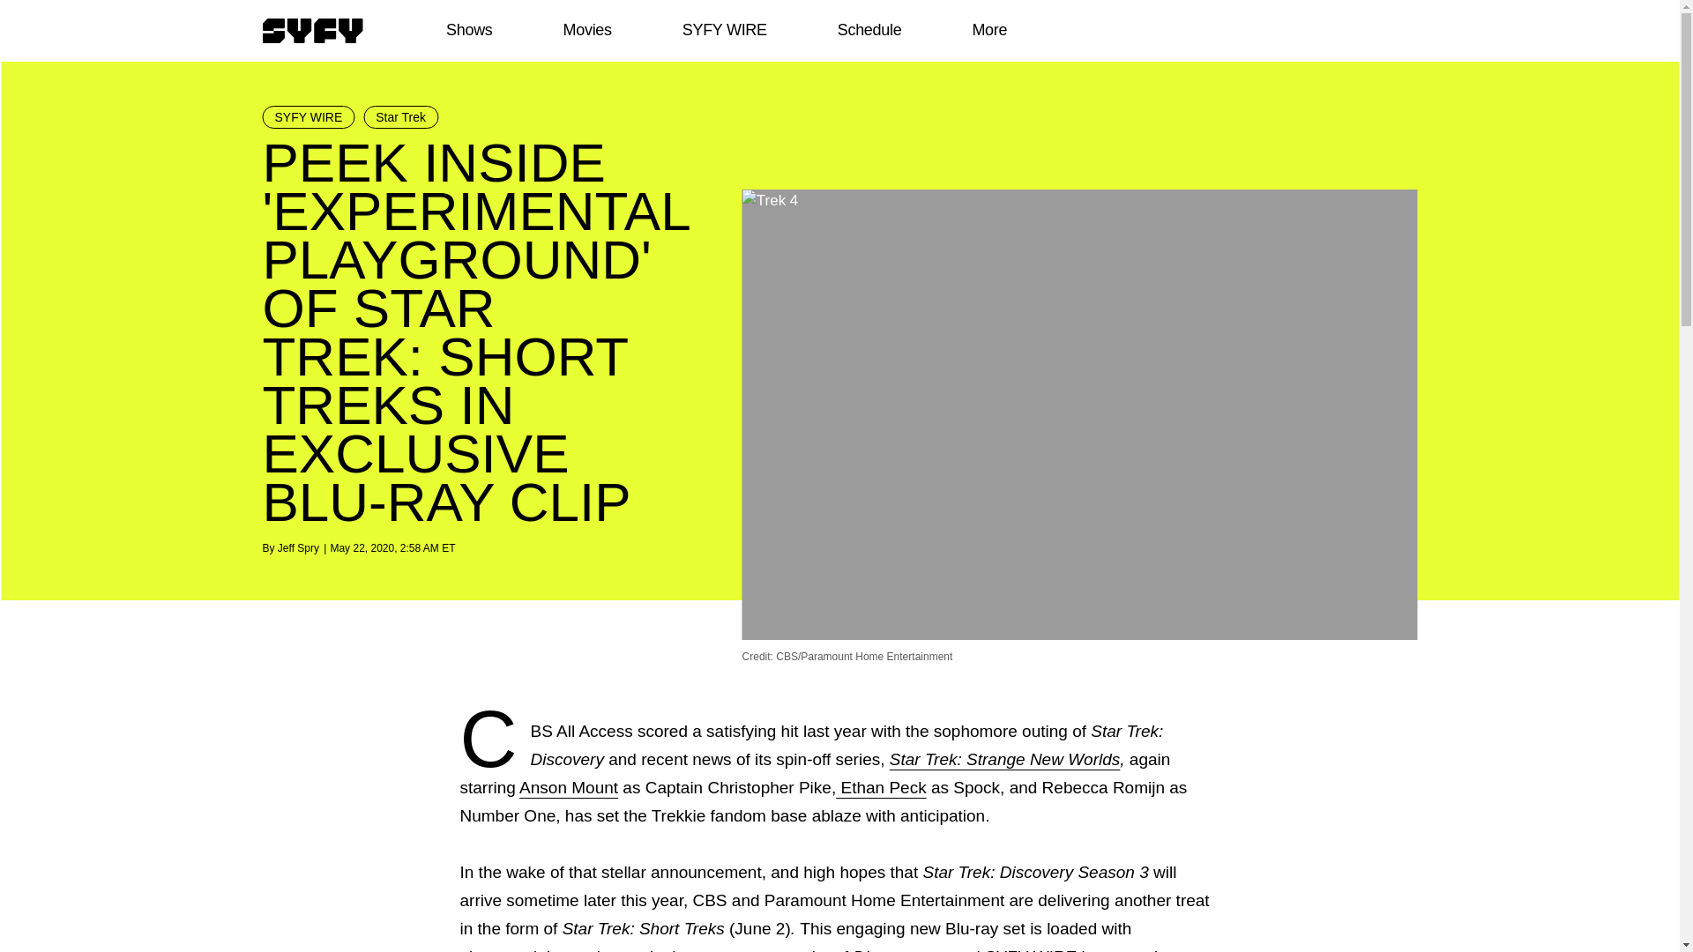 The image size is (1693, 952). I want to click on Ethan Peck, so click(881, 787).